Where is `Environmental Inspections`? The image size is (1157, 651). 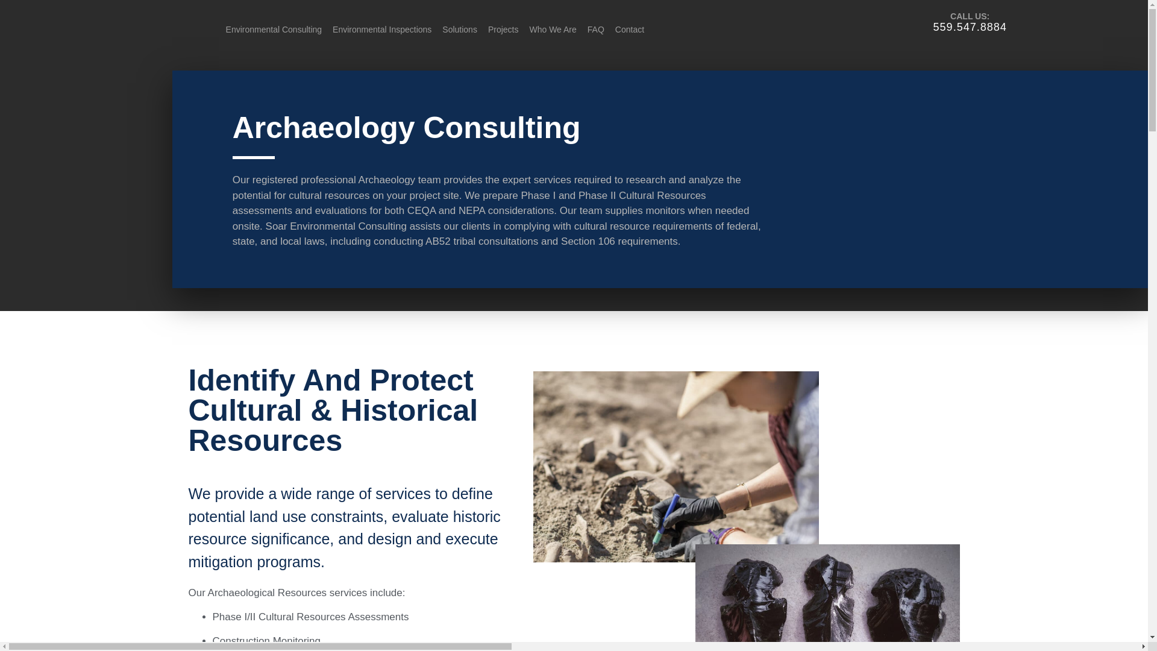
Environmental Inspections is located at coordinates (382, 29).